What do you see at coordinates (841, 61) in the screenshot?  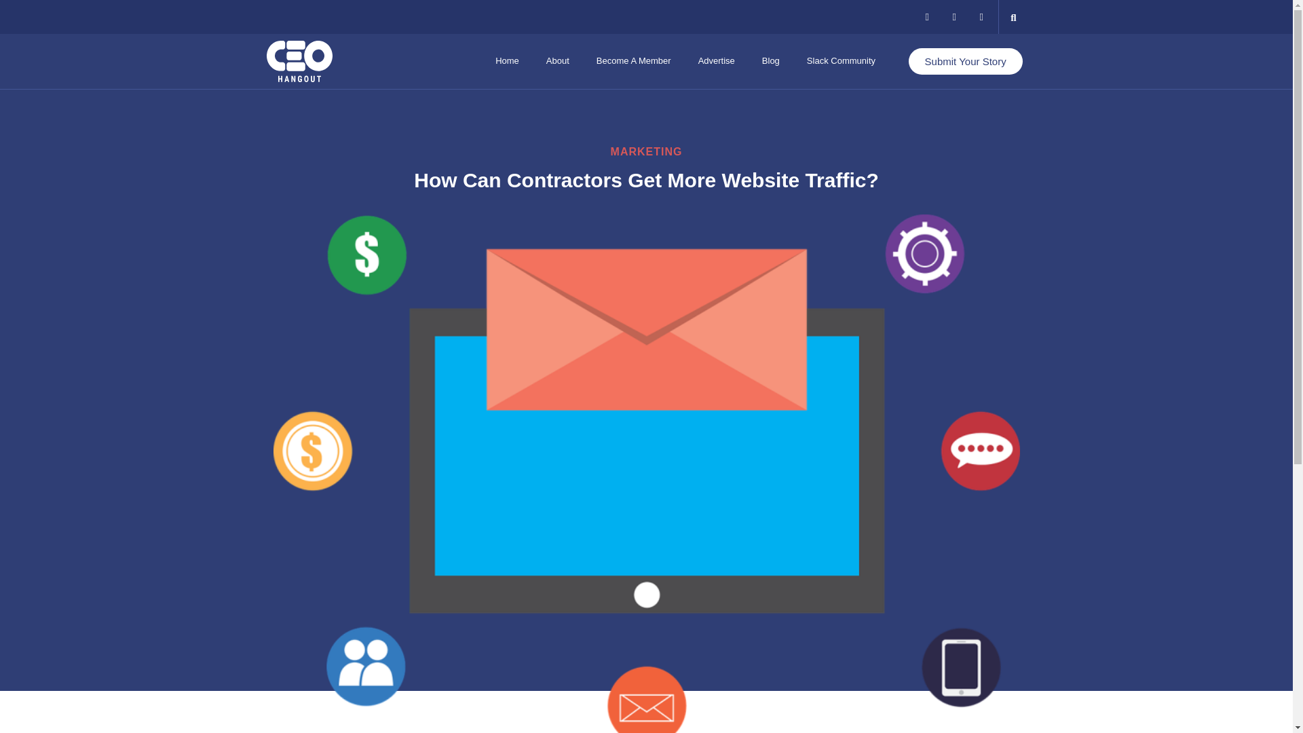 I see `Slack Community` at bounding box center [841, 61].